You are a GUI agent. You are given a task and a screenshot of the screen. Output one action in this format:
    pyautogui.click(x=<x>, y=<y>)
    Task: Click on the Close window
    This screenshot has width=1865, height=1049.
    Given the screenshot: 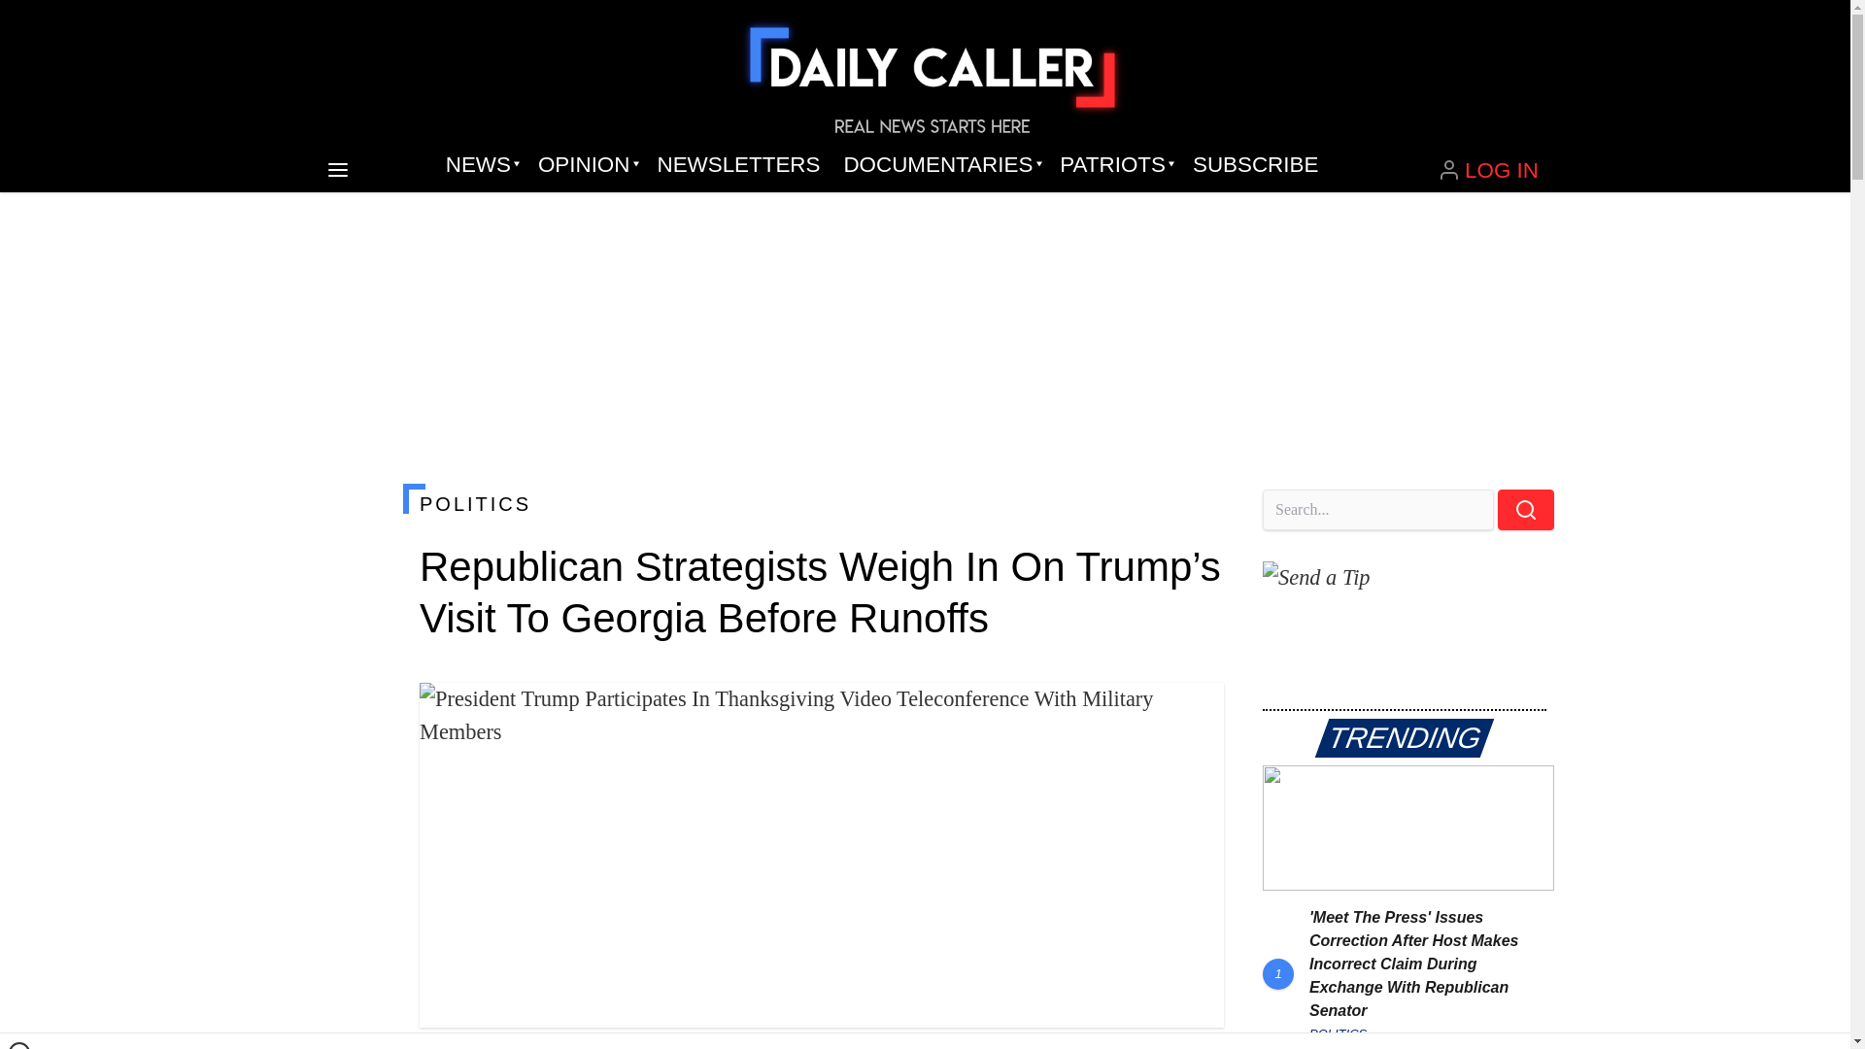 What is the action you would take?
    pyautogui.click(x=19, y=1045)
    